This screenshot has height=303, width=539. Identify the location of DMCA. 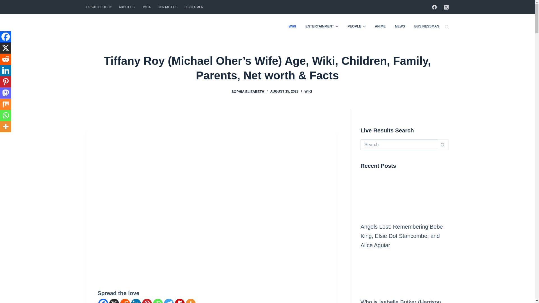
(146, 7).